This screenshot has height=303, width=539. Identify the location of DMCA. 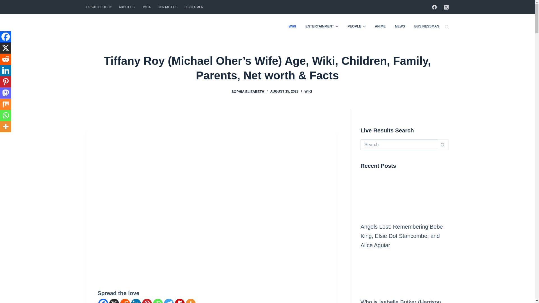
(146, 7).